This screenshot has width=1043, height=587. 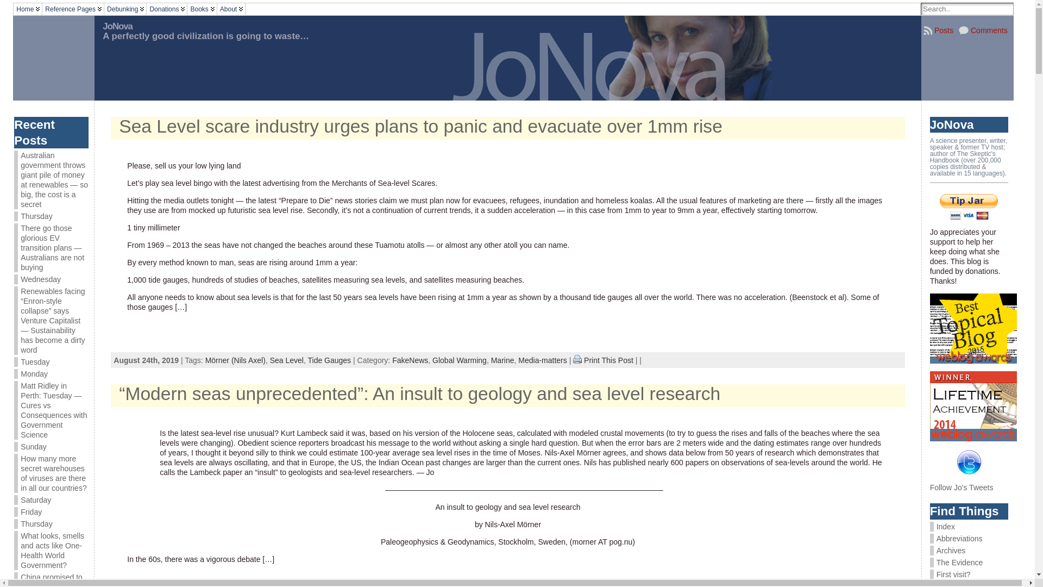 I want to click on Debunking, so click(x=125, y=9).